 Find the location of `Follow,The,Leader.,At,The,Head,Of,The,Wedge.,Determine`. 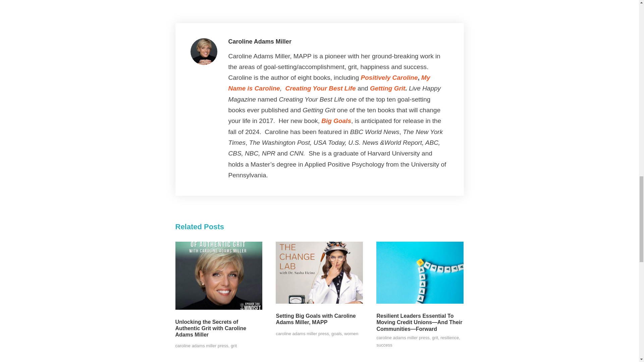

Follow,The,Leader.,At,The,Head,Of,The,Wedge.,Determine is located at coordinates (420, 273).